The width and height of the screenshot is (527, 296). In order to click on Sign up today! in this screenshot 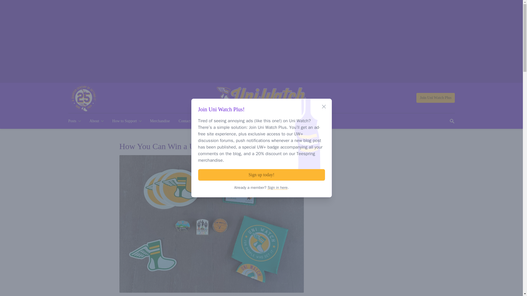, I will do `click(261, 175)`.